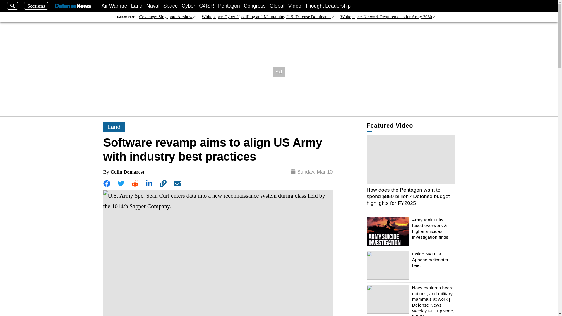  Describe the element at coordinates (114, 6) in the screenshot. I see `Air Warfare` at that location.